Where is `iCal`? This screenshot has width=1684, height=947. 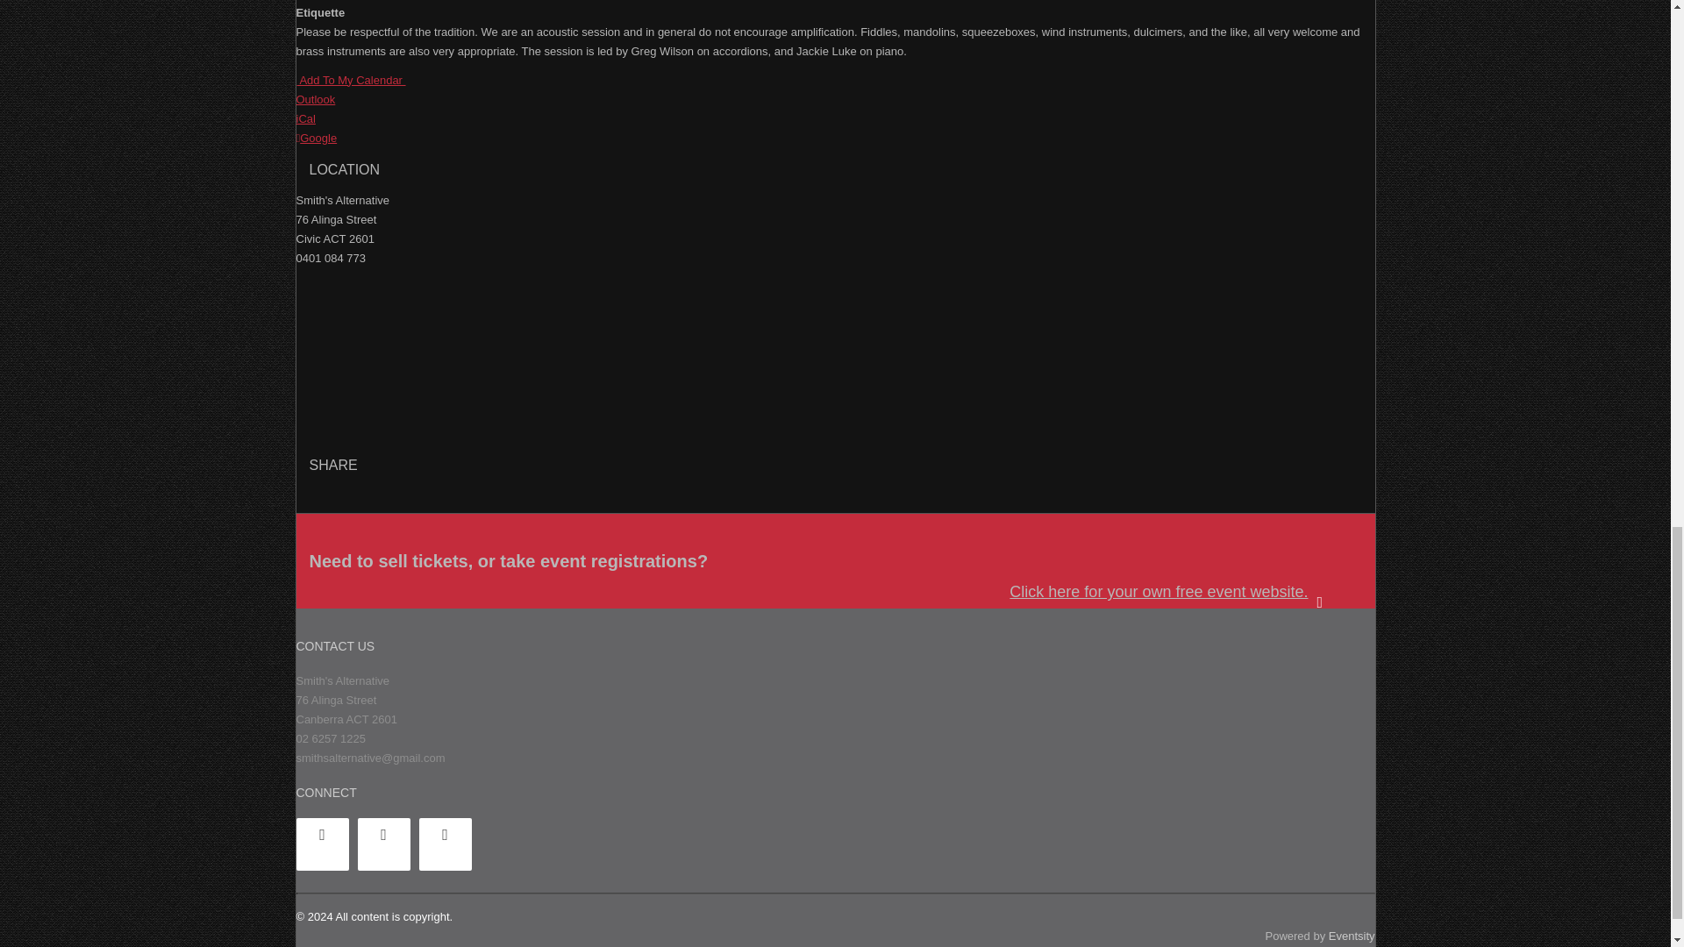
iCal is located at coordinates (305, 118).